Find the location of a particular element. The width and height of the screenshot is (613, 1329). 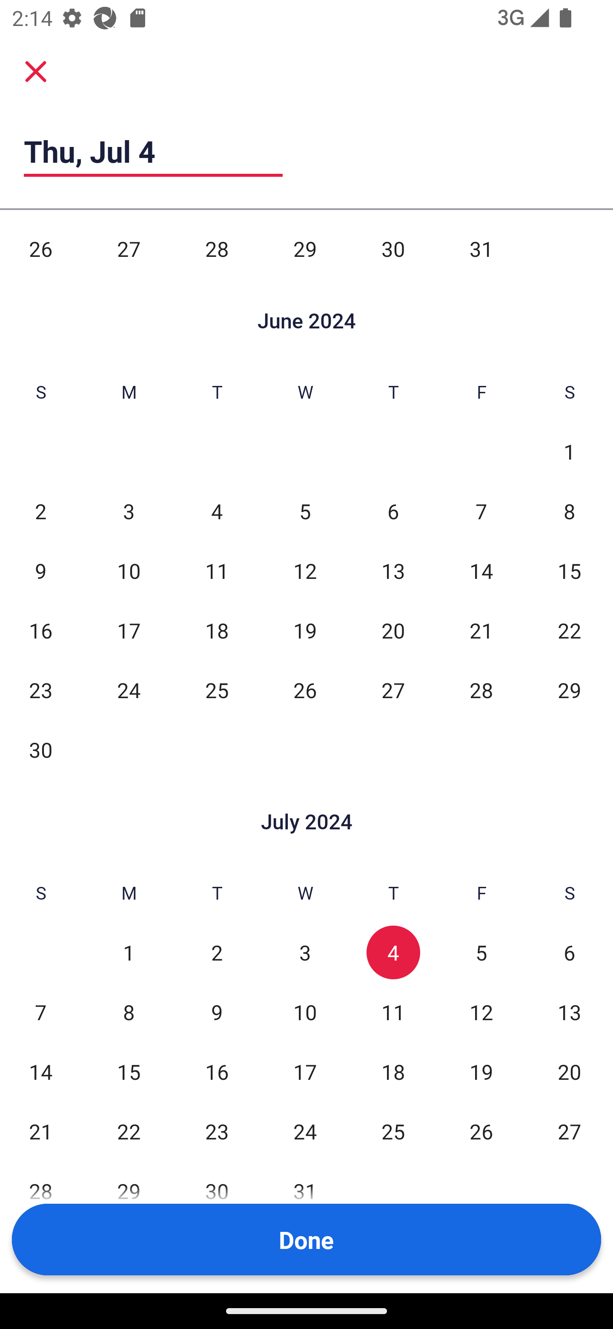

3 Mon, Jun 3, Not Selected is located at coordinates (129, 511).